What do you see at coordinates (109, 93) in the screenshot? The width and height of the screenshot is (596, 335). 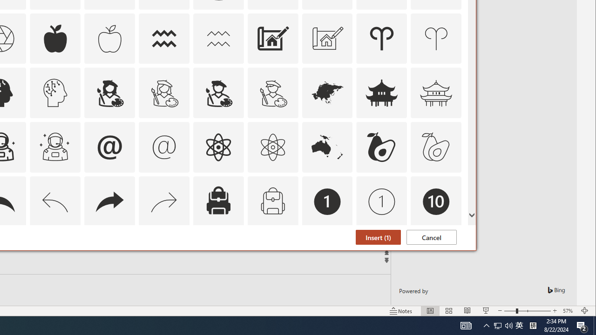 I see `AutomationID: Icons_ArtistFemale` at bounding box center [109, 93].